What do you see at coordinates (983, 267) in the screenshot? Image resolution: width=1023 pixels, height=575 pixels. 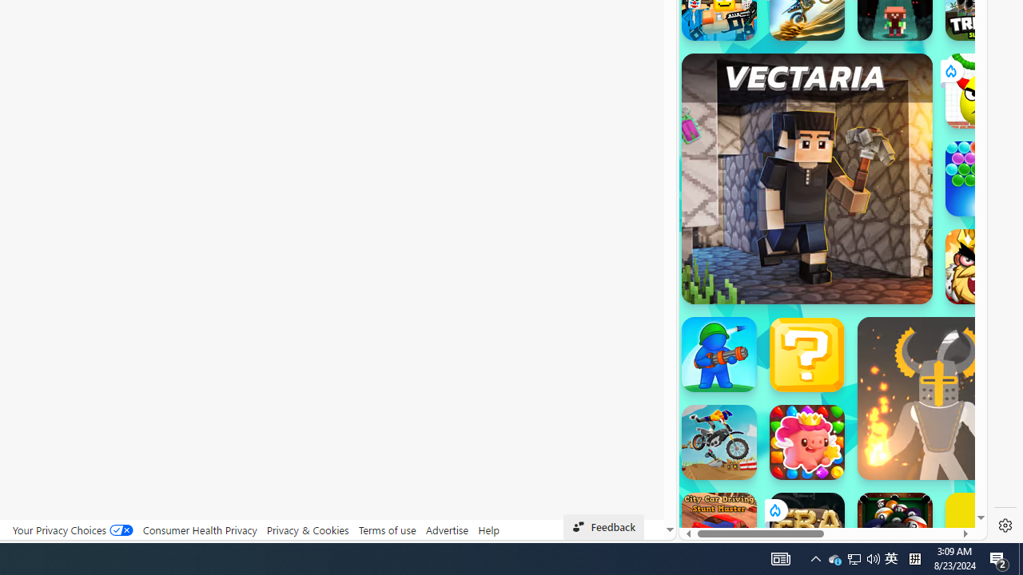 I see `Like a King` at bounding box center [983, 267].